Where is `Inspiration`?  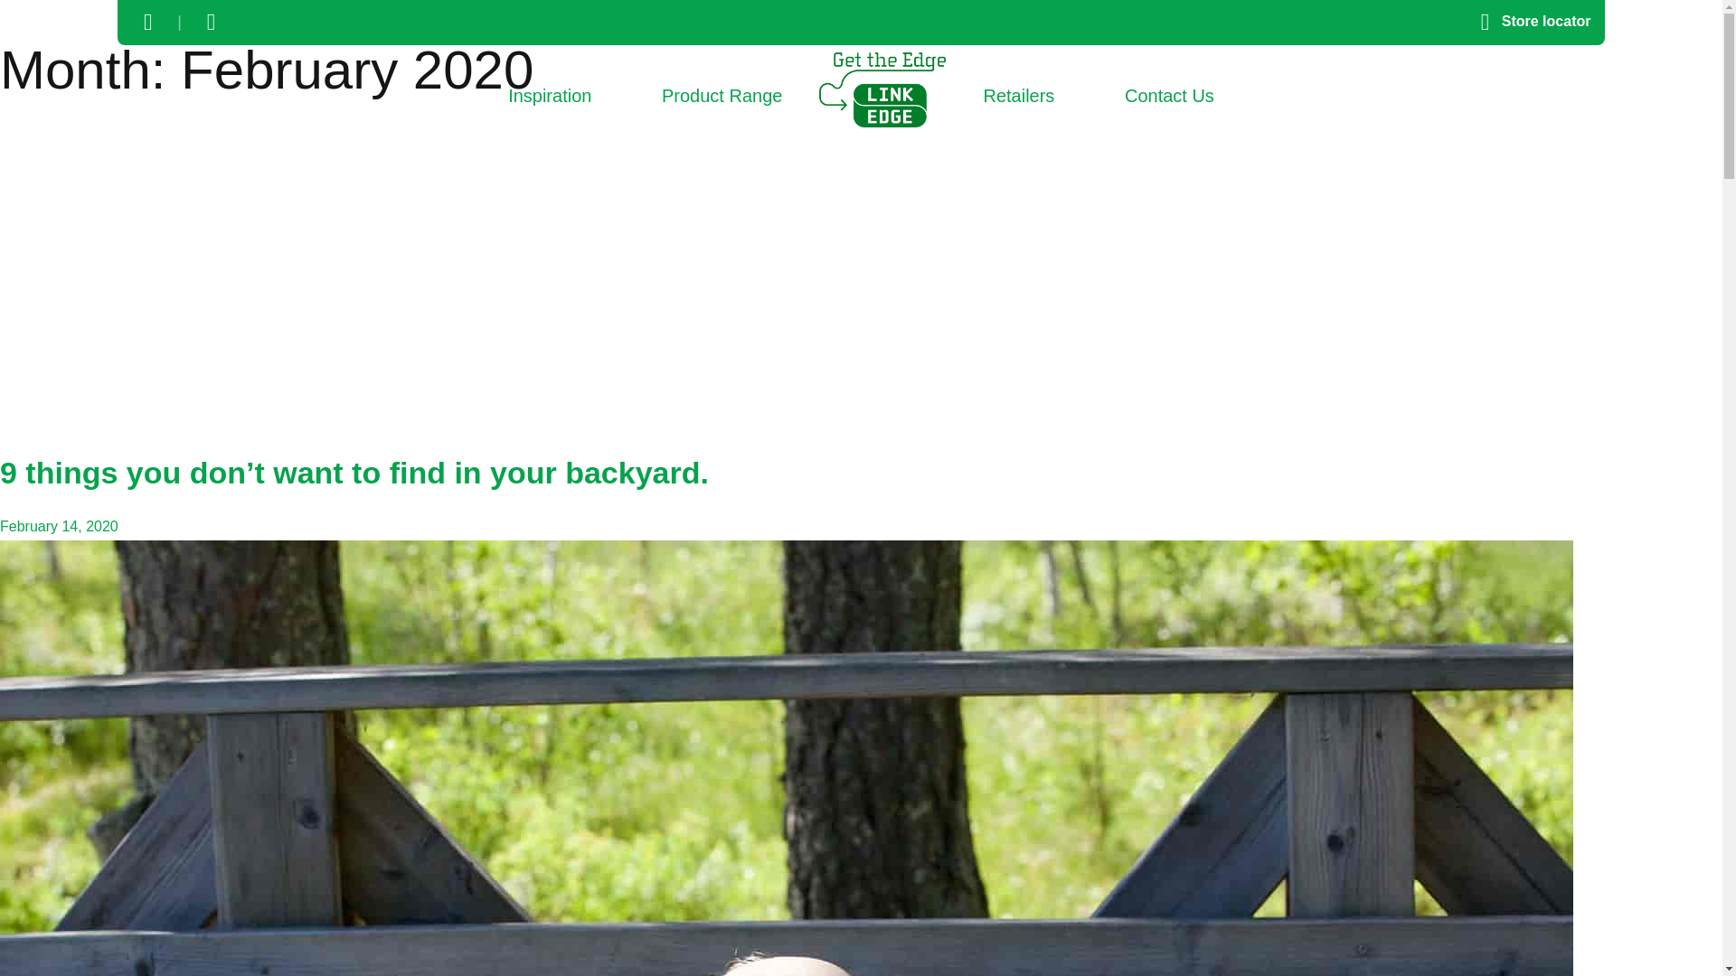
Inspiration is located at coordinates (550, 97).